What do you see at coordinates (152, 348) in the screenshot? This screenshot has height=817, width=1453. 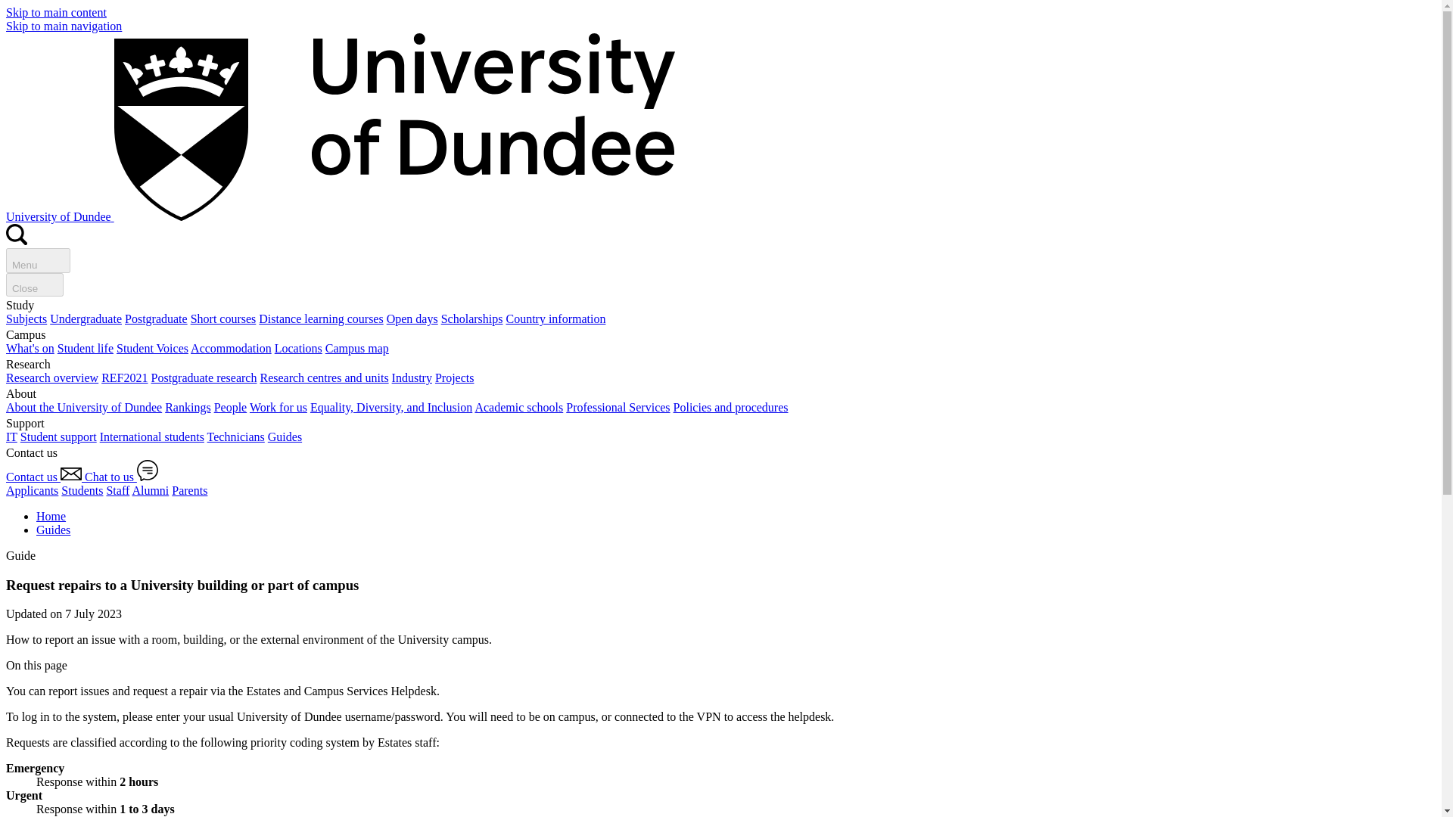 I see `Student Voices` at bounding box center [152, 348].